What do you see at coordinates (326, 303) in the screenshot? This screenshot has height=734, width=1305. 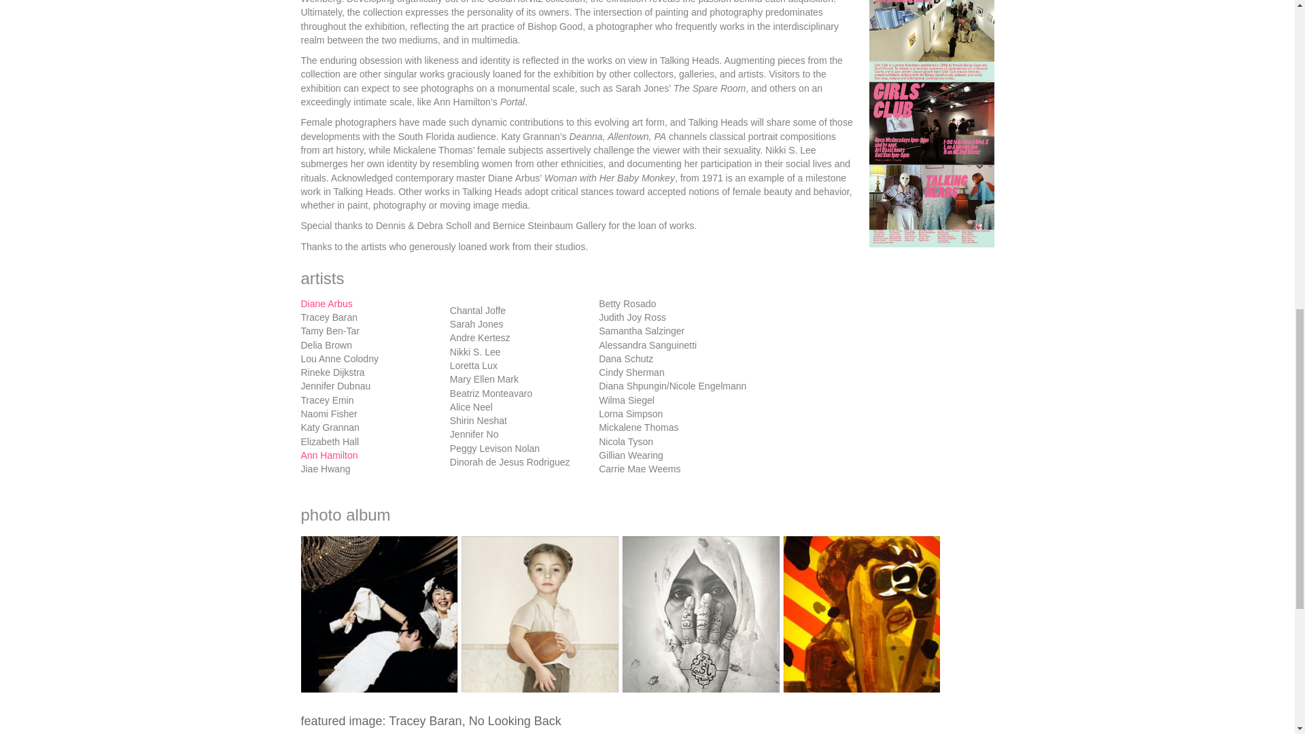 I see `Diane Arbus` at bounding box center [326, 303].